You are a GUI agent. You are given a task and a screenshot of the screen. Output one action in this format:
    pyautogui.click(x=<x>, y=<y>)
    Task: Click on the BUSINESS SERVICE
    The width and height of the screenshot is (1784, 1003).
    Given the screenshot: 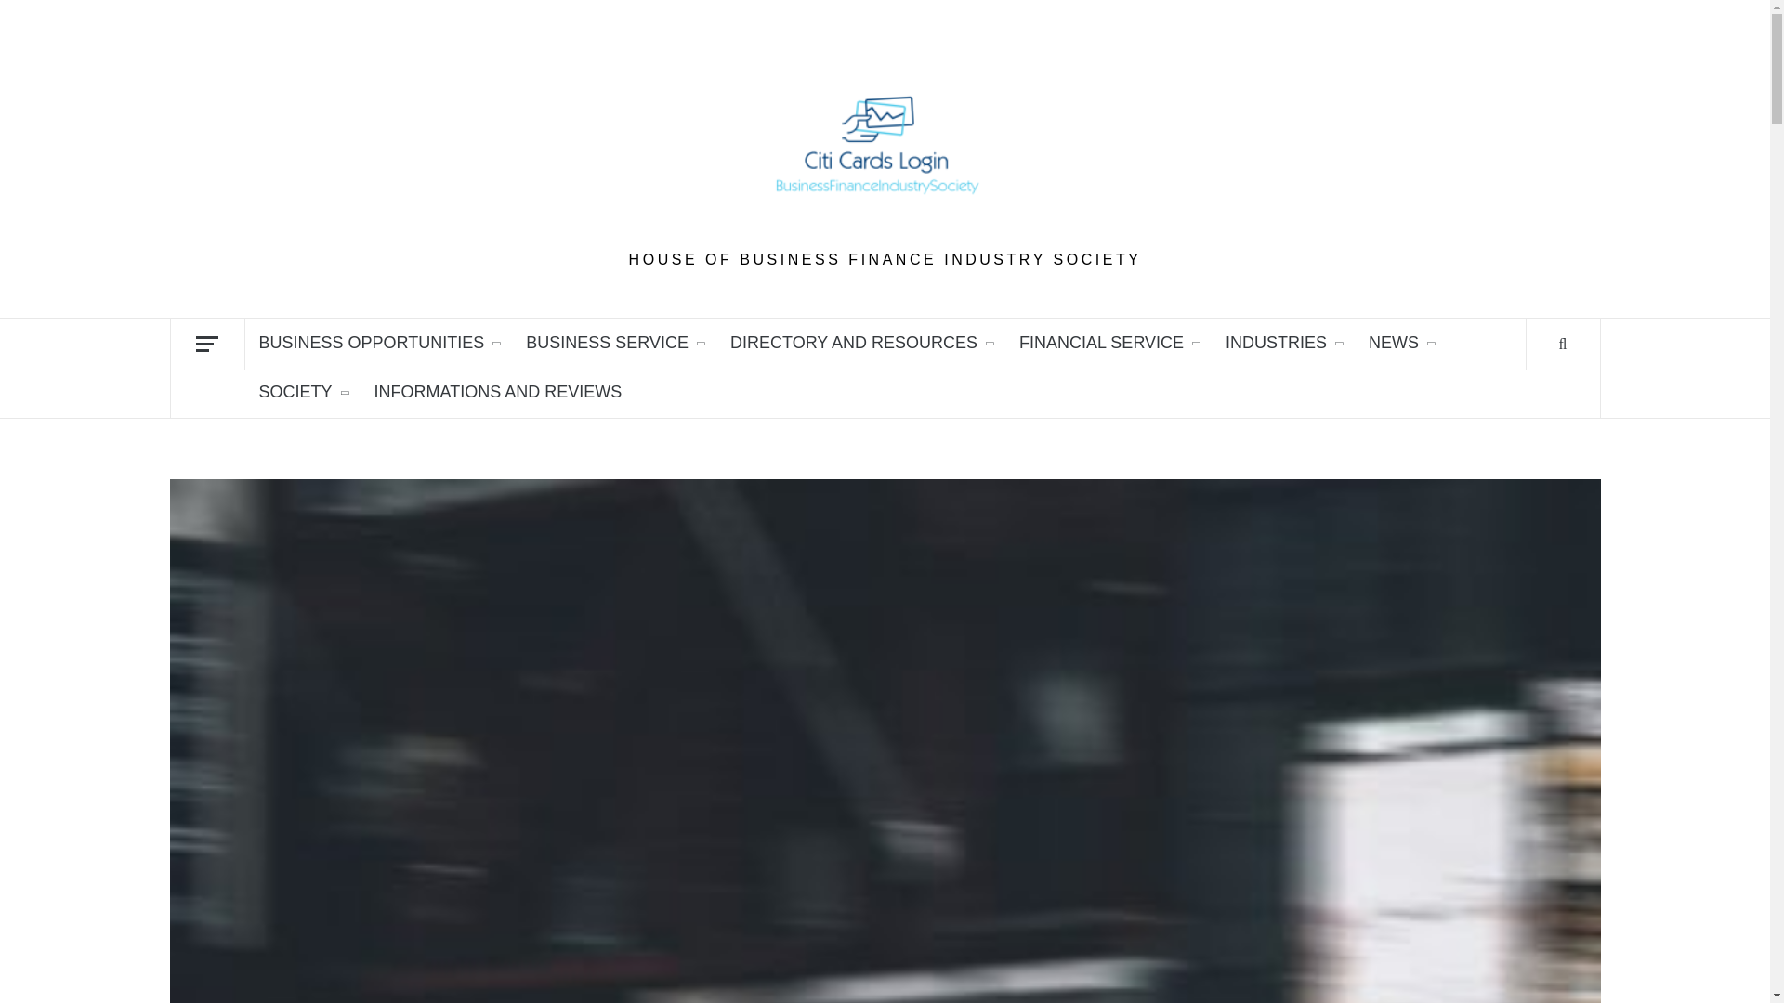 What is the action you would take?
    pyautogui.click(x=614, y=344)
    